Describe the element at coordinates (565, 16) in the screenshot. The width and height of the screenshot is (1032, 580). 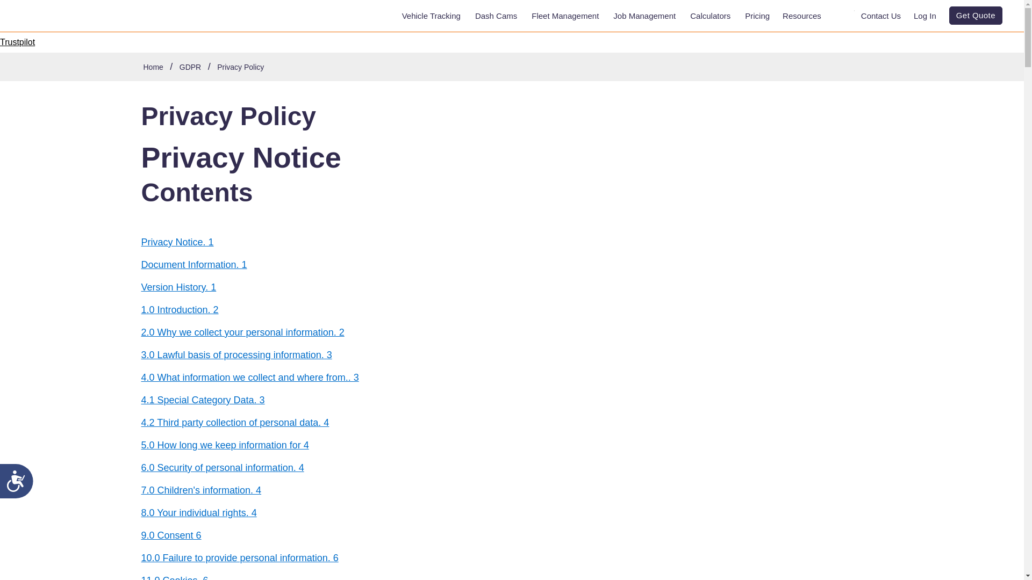
I see `Fleet Management` at that location.